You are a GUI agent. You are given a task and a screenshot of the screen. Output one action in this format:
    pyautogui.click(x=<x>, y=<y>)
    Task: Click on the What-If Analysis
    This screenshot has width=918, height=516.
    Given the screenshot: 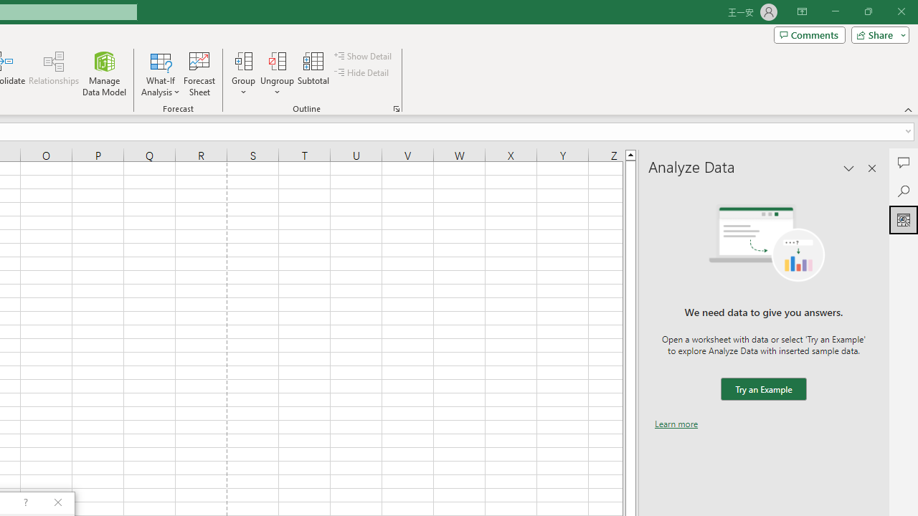 What is the action you would take?
    pyautogui.click(x=161, y=73)
    